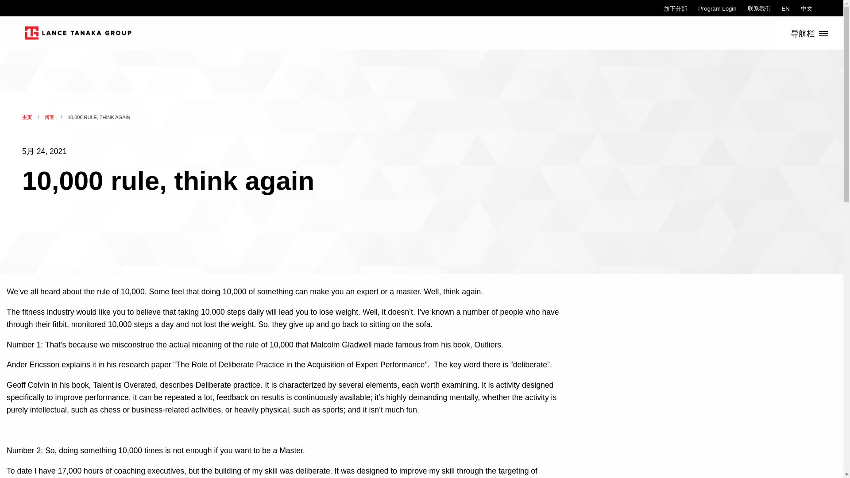 The width and height of the screenshot is (850, 478). What do you see at coordinates (717, 8) in the screenshot?
I see `Program Login` at bounding box center [717, 8].